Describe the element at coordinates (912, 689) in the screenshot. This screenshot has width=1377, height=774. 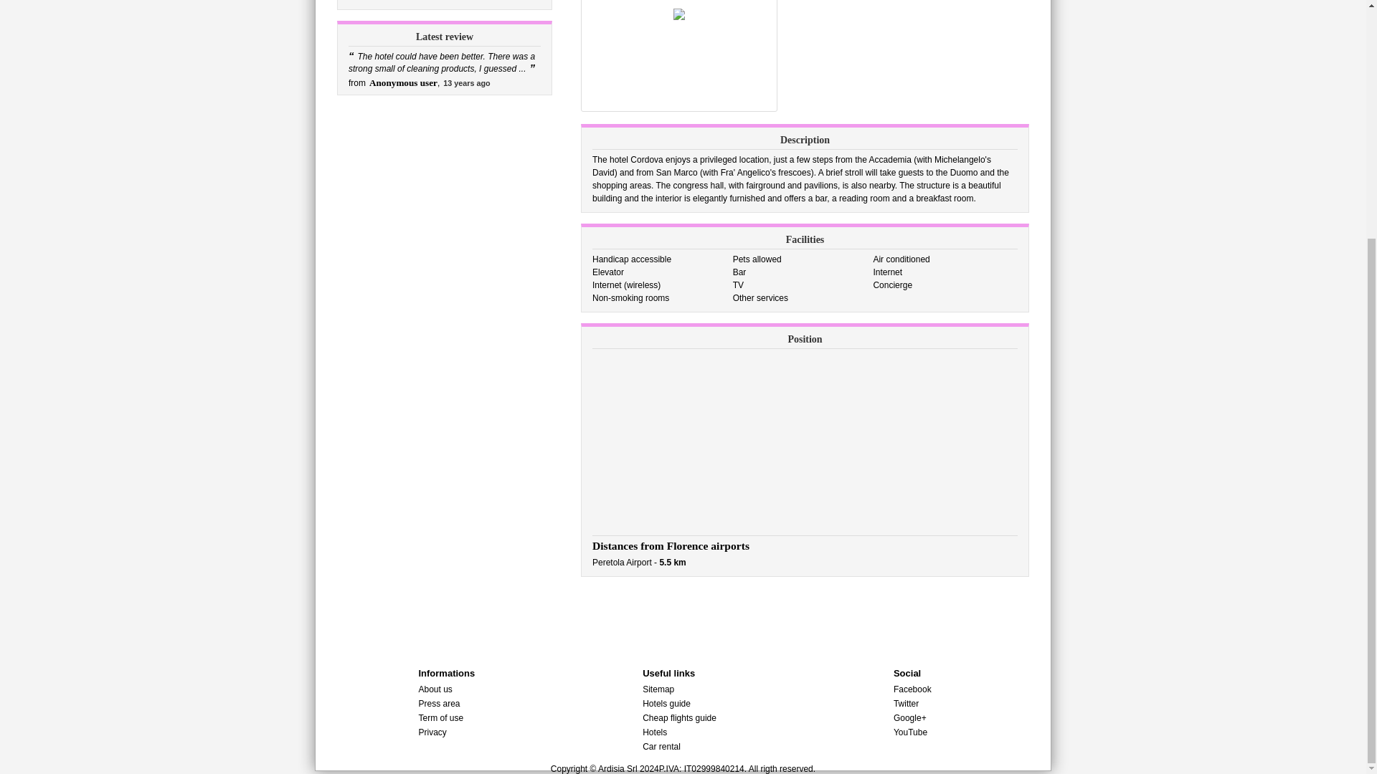
I see `Facebook` at that location.